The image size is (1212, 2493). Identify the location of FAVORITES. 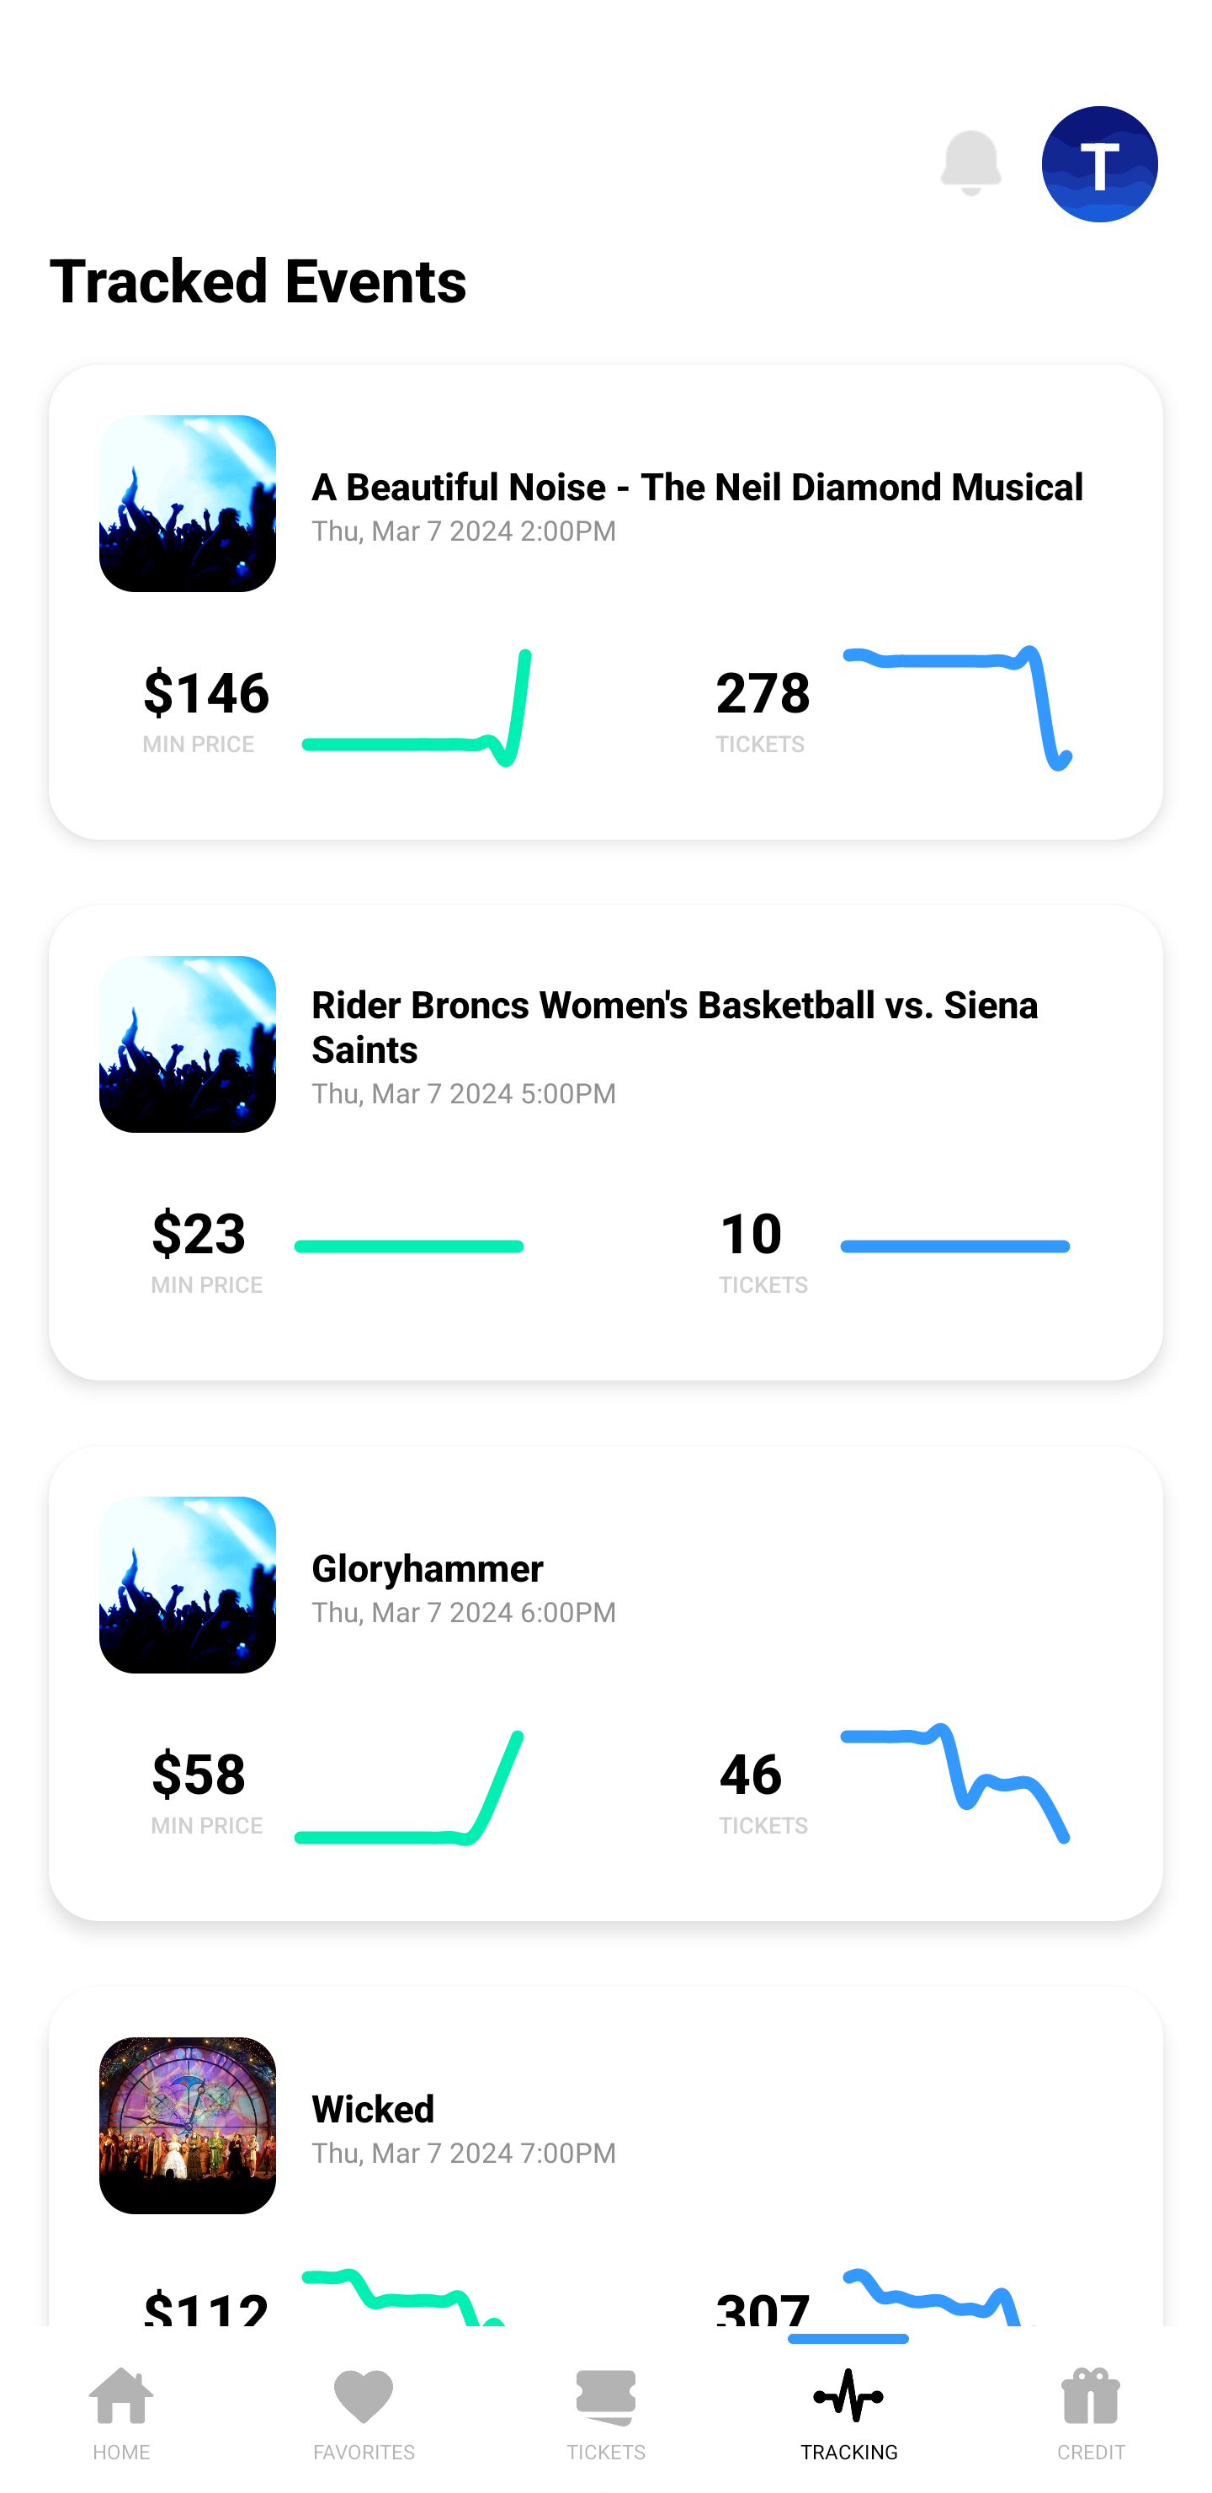
(364, 2409).